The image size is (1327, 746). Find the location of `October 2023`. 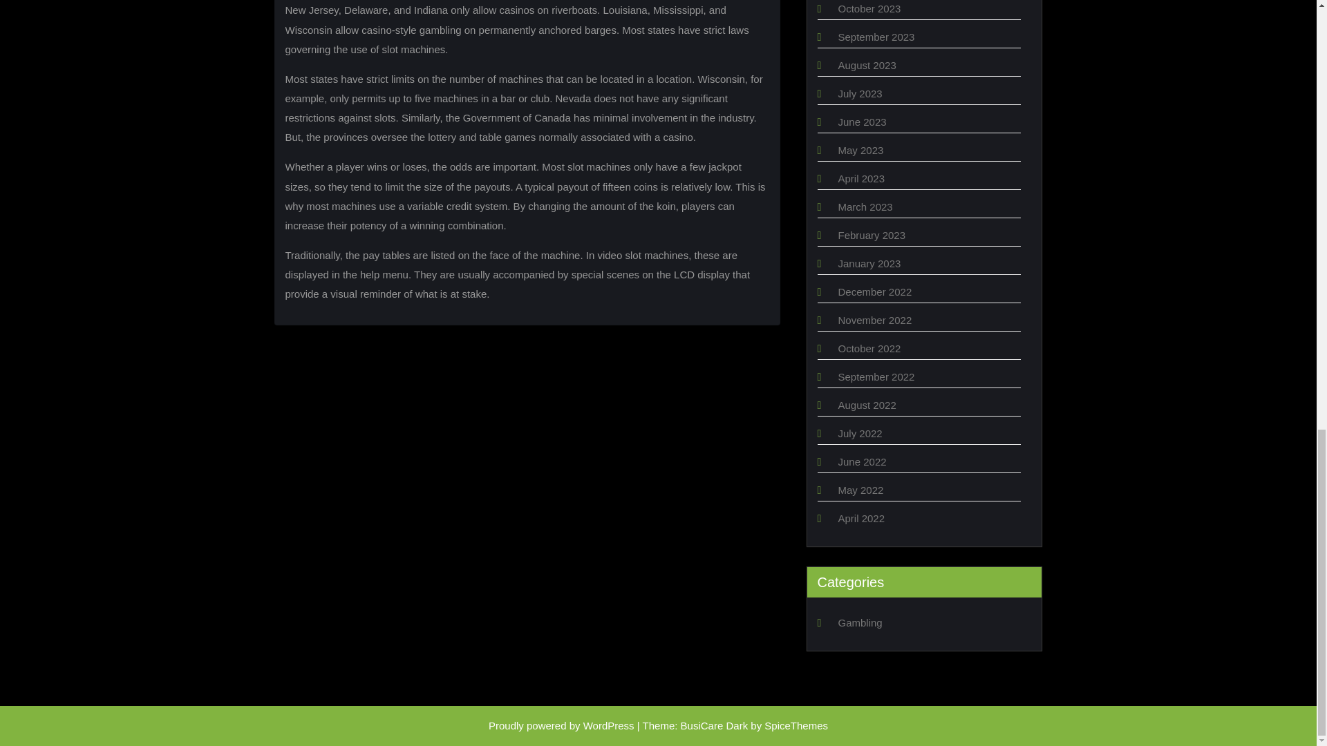

October 2023 is located at coordinates (869, 8).